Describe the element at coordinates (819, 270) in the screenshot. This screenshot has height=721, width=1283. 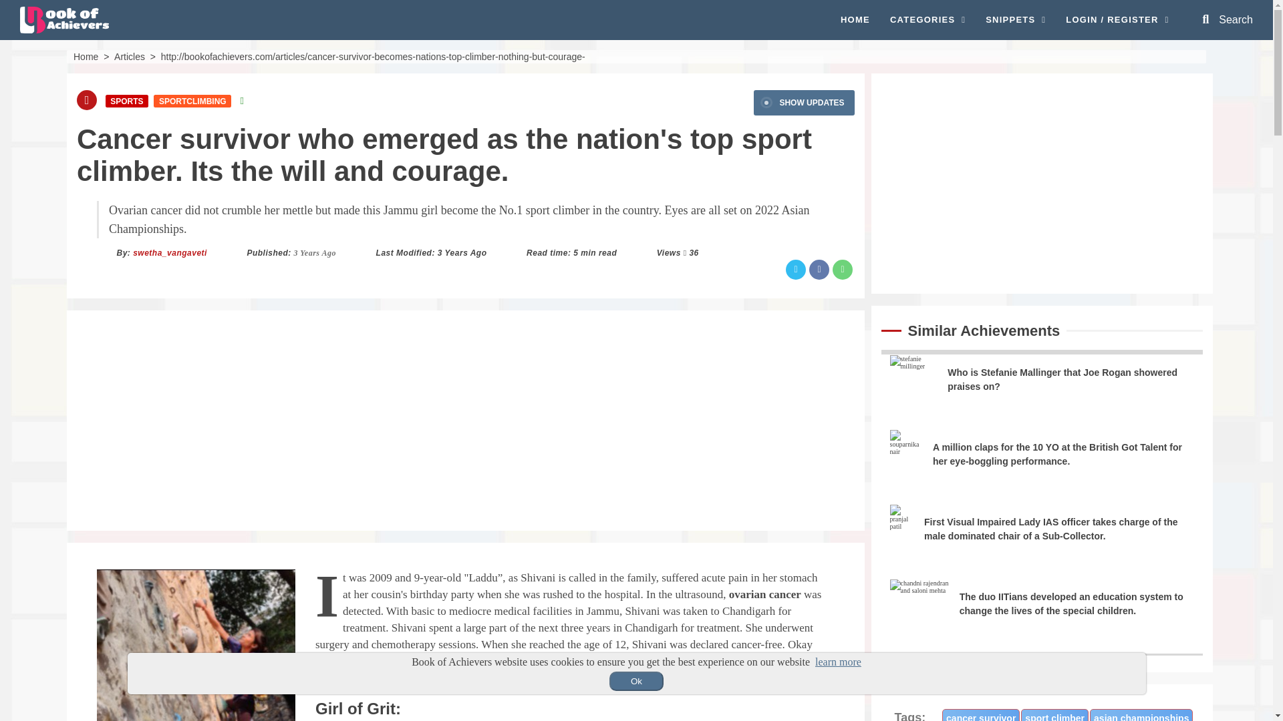
I see `Share on Facebook` at that location.